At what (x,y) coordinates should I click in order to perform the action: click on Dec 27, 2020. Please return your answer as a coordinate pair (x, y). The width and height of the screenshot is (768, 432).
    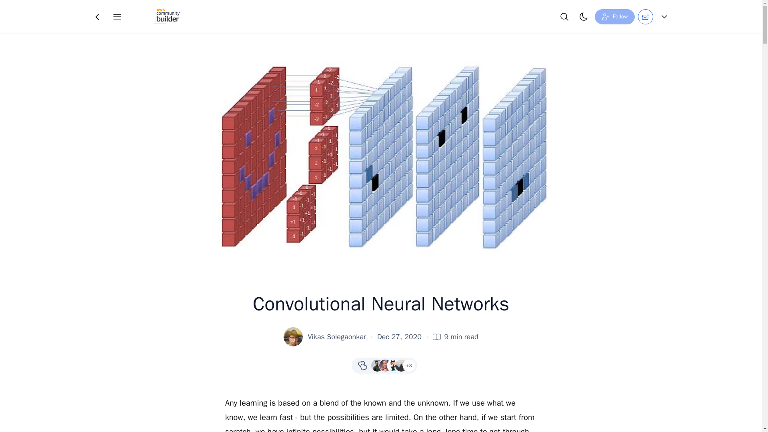
    Looking at the image, I should click on (399, 337).